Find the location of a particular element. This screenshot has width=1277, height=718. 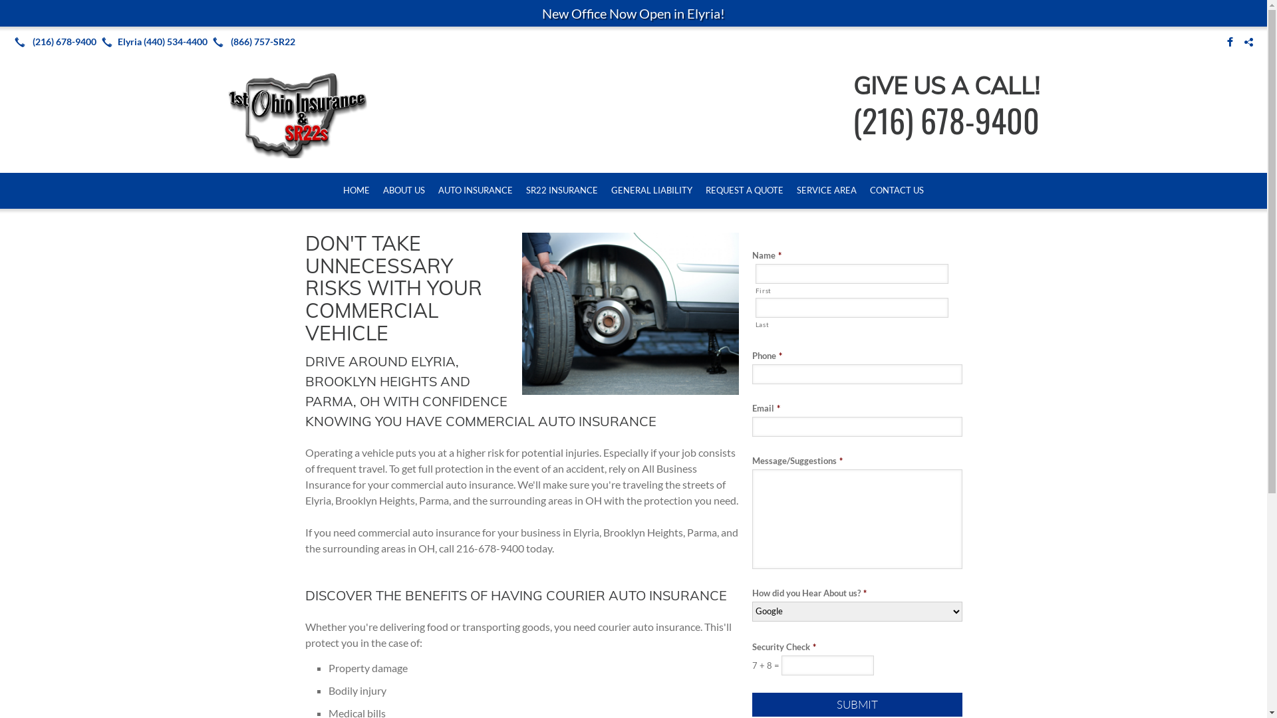

CONTACT US is located at coordinates (897, 191).